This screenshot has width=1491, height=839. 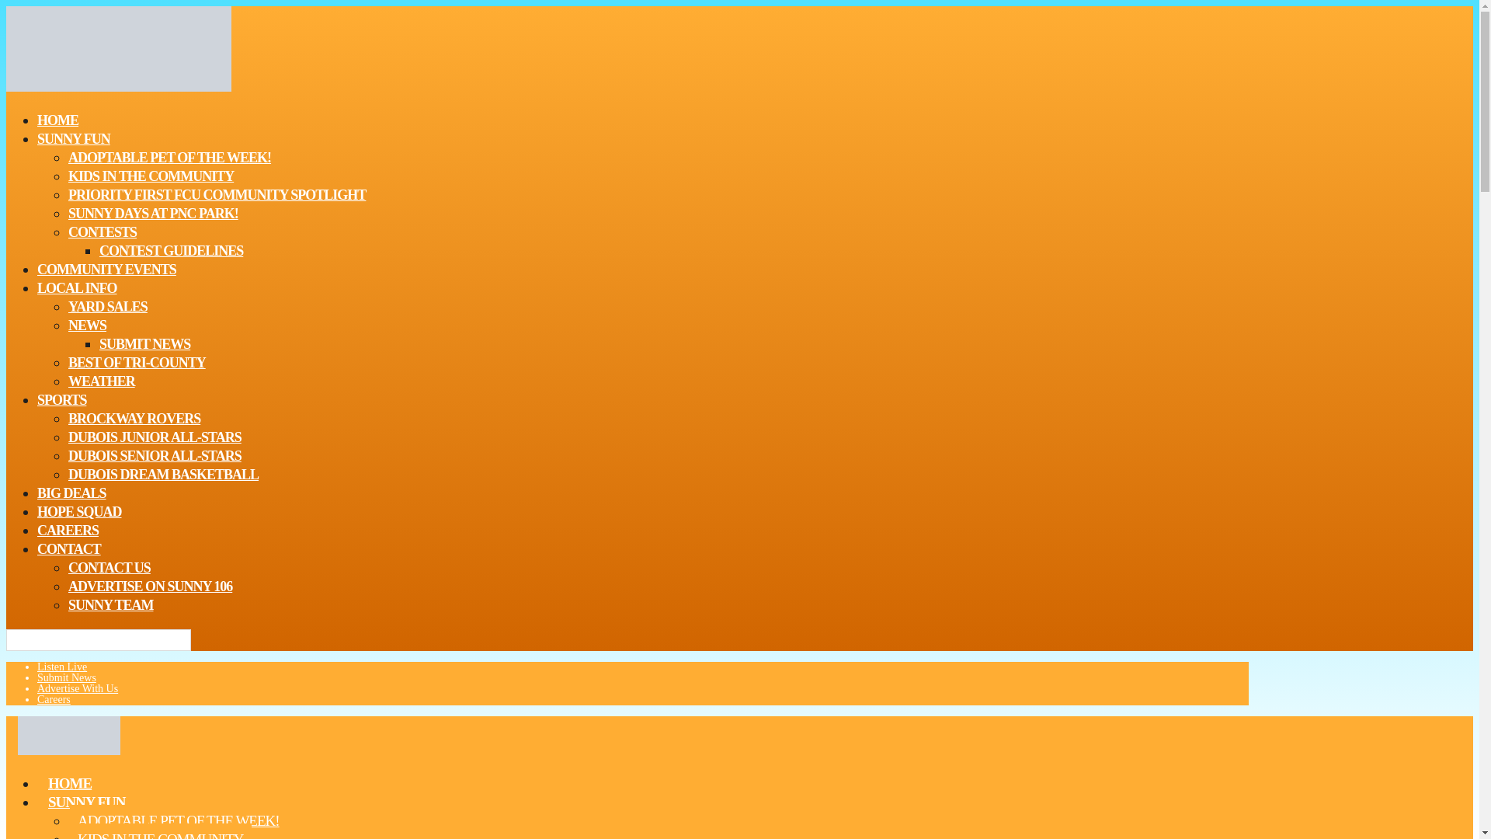 I want to click on SUNNY TEAM, so click(x=110, y=604).